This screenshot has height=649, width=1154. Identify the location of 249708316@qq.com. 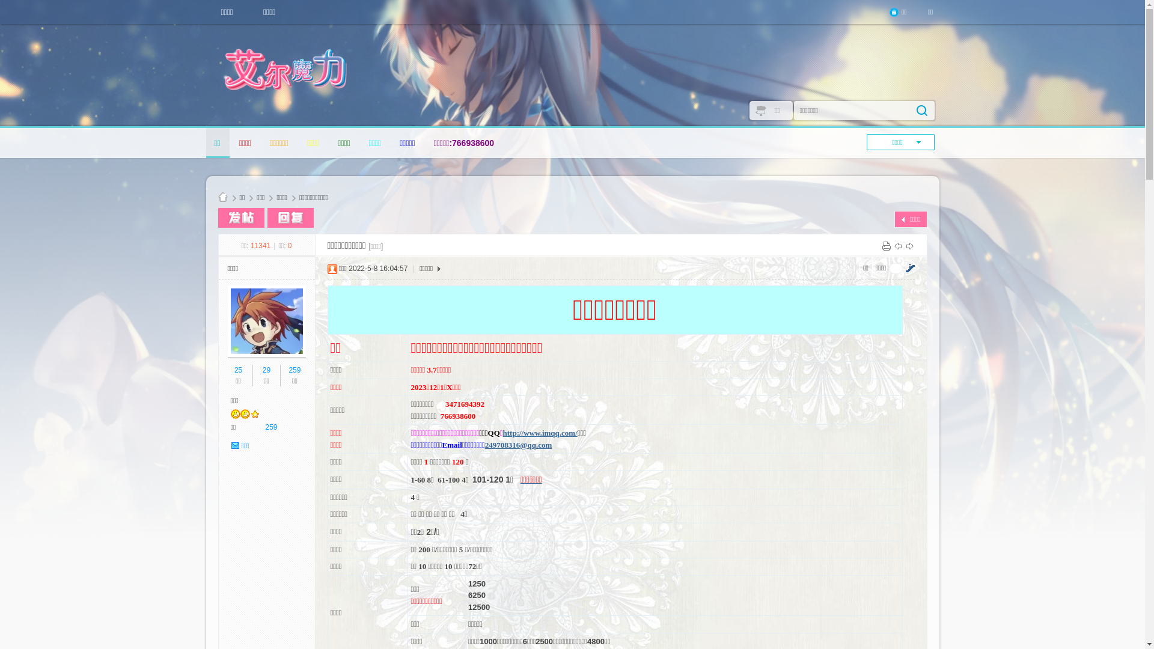
(518, 445).